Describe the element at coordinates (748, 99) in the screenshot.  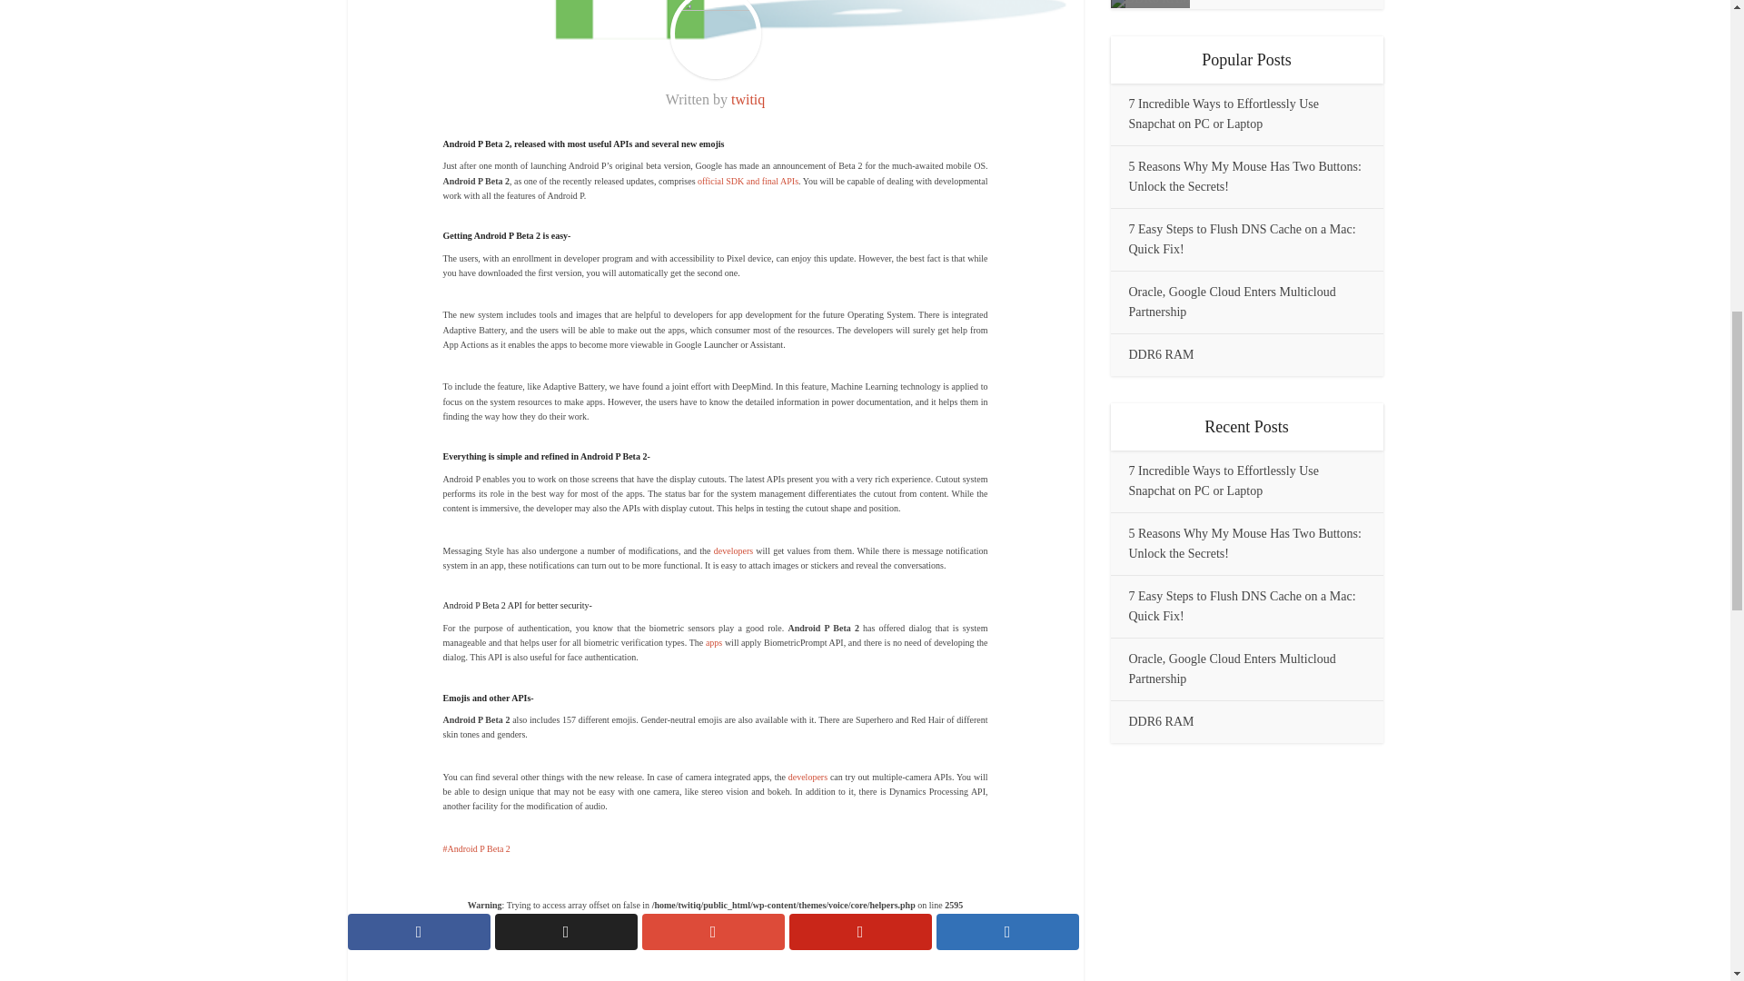
I see `twitiq` at that location.